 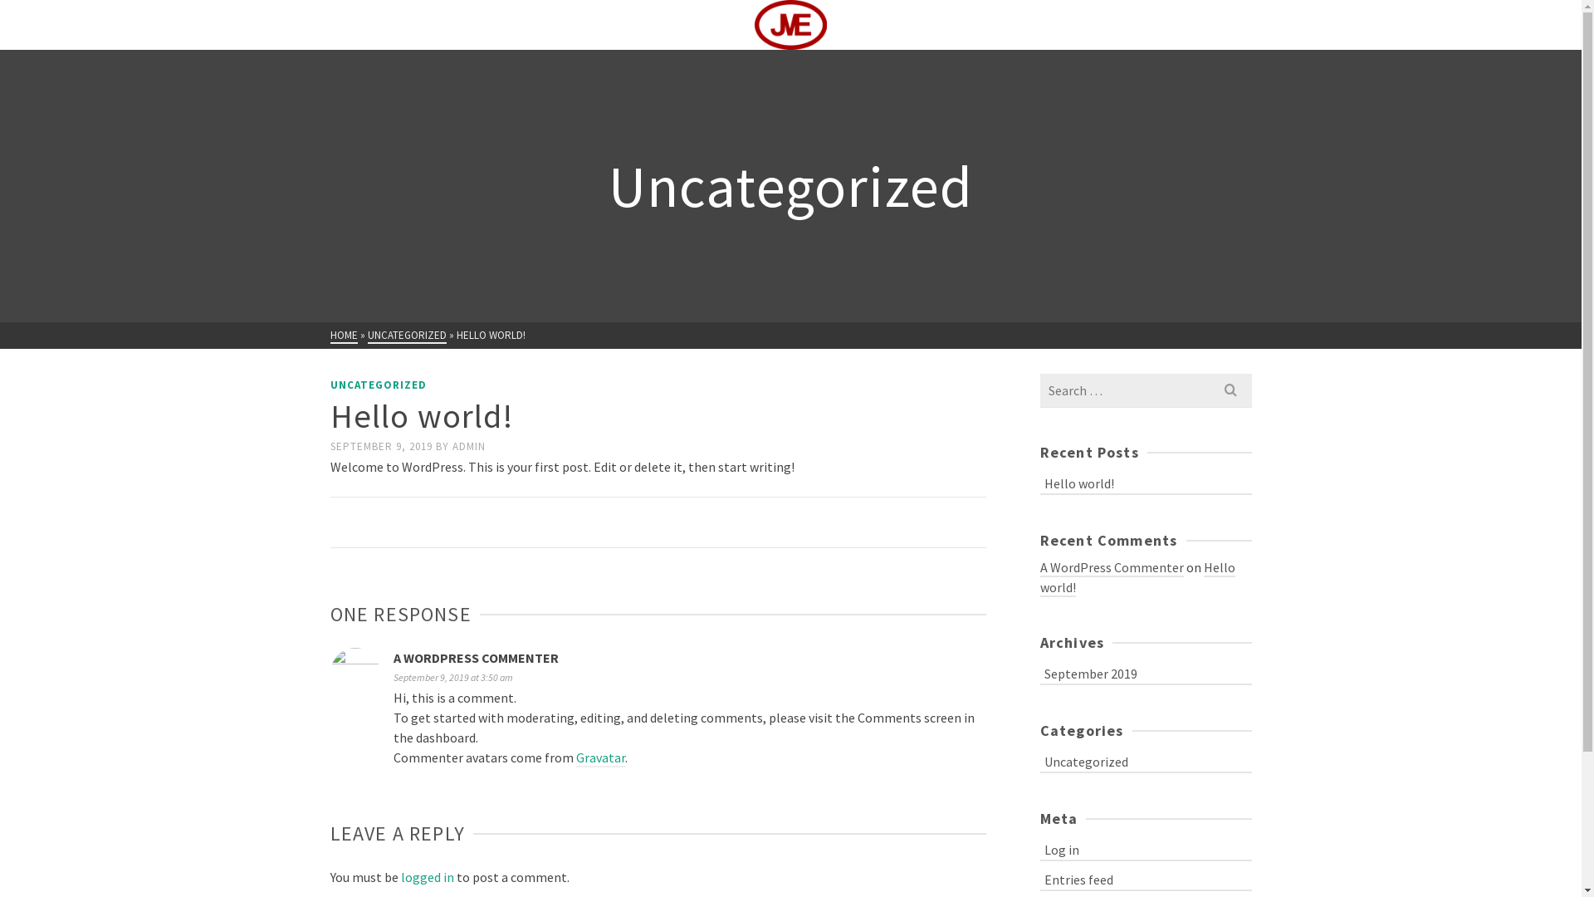 What do you see at coordinates (344, 336) in the screenshot?
I see `HOME` at bounding box center [344, 336].